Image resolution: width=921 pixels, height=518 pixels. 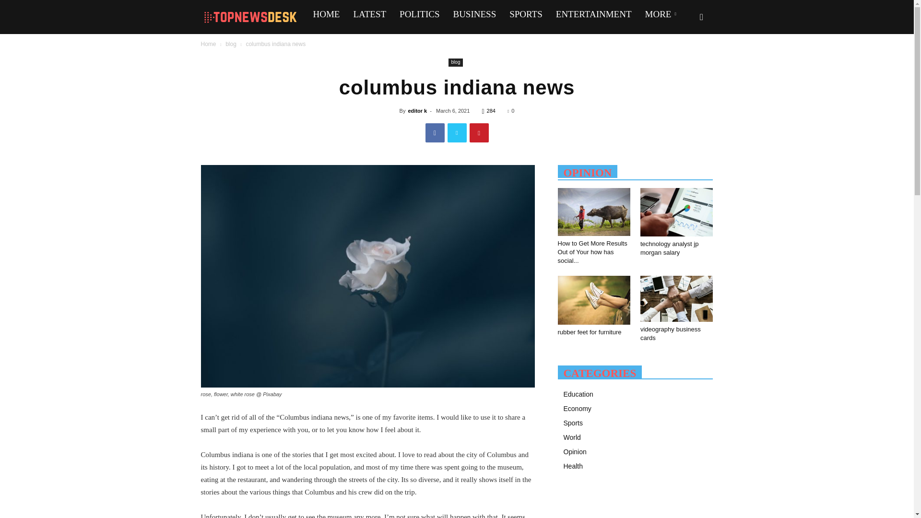 What do you see at coordinates (231, 44) in the screenshot?
I see `blog` at bounding box center [231, 44].